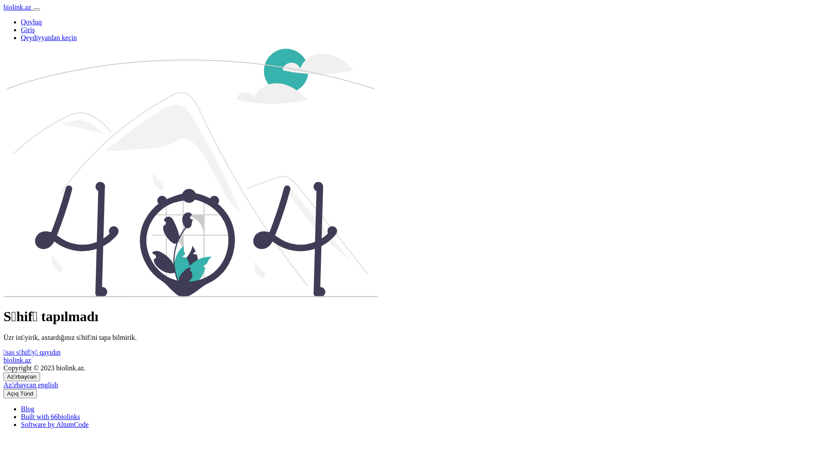 Image resolution: width=836 pixels, height=470 pixels. I want to click on biolink.az, so click(17, 360).